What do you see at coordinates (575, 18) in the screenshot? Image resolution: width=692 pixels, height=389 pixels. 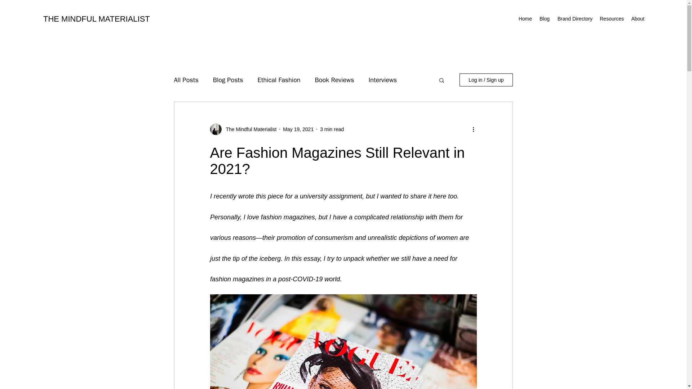 I see `Brand Directory` at bounding box center [575, 18].